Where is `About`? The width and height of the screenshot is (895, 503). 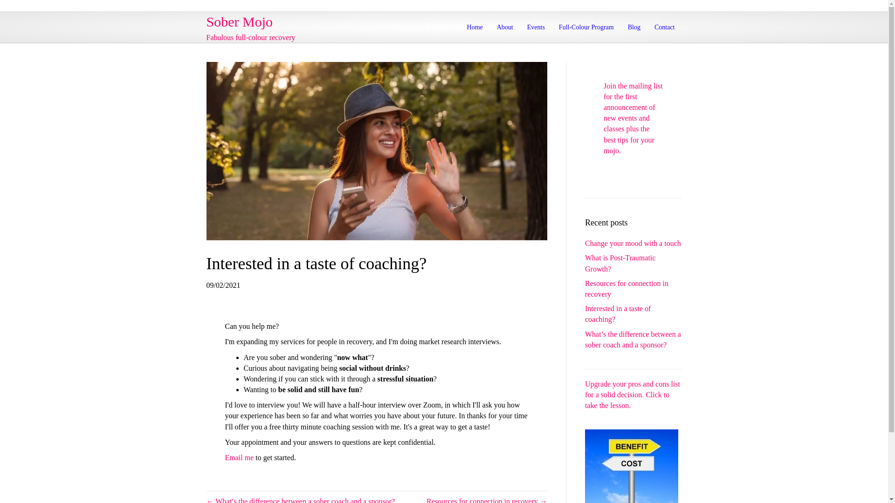 About is located at coordinates (504, 27).